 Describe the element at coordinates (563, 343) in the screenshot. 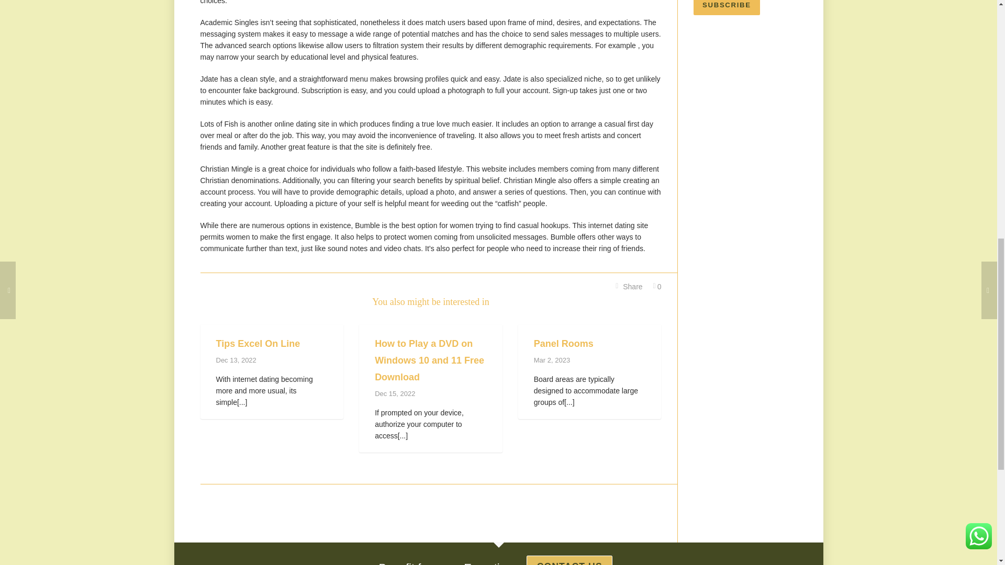

I see `Panel Rooms` at that location.